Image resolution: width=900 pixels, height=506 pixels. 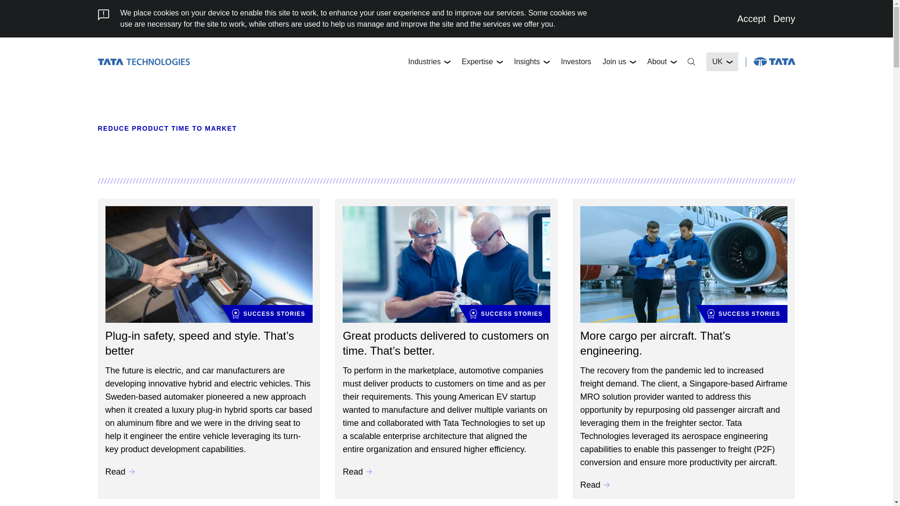 I want to click on Industries, so click(x=429, y=62).